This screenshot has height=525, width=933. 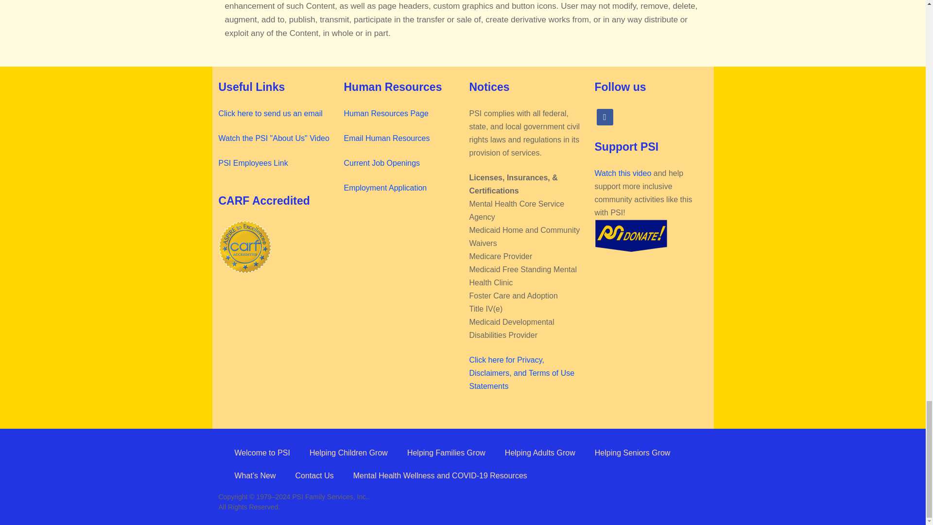 I want to click on PayPal - The safer, easier way to pay online!, so click(x=631, y=236).